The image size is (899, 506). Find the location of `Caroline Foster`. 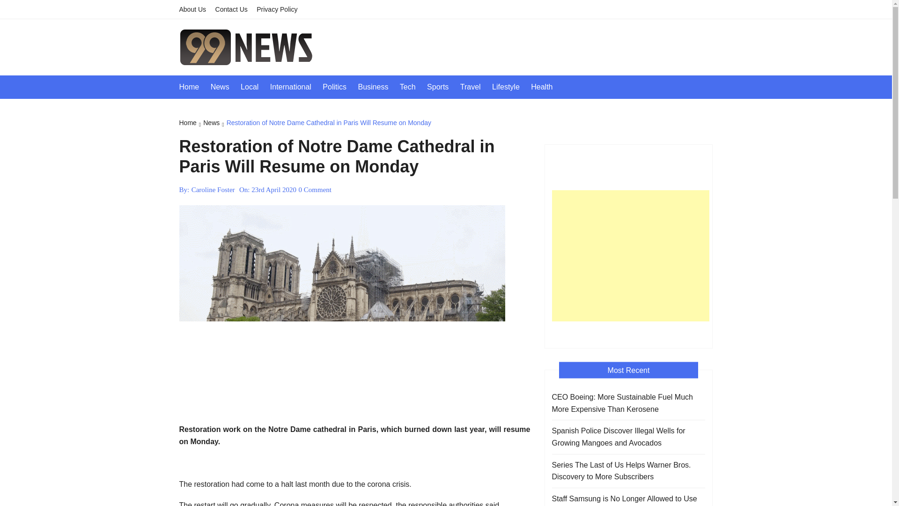

Caroline Foster is located at coordinates (213, 189).